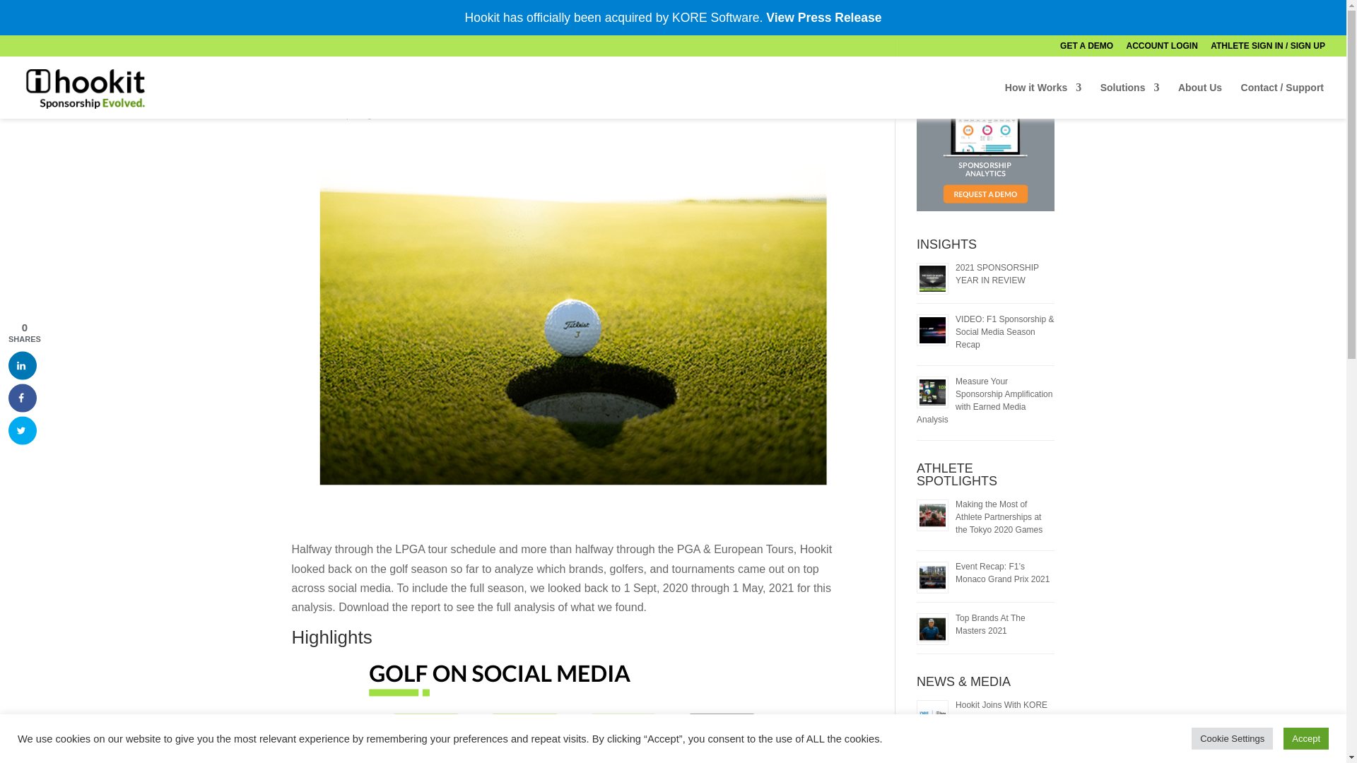  Describe the element at coordinates (1043, 100) in the screenshot. I see `How it Works` at that location.